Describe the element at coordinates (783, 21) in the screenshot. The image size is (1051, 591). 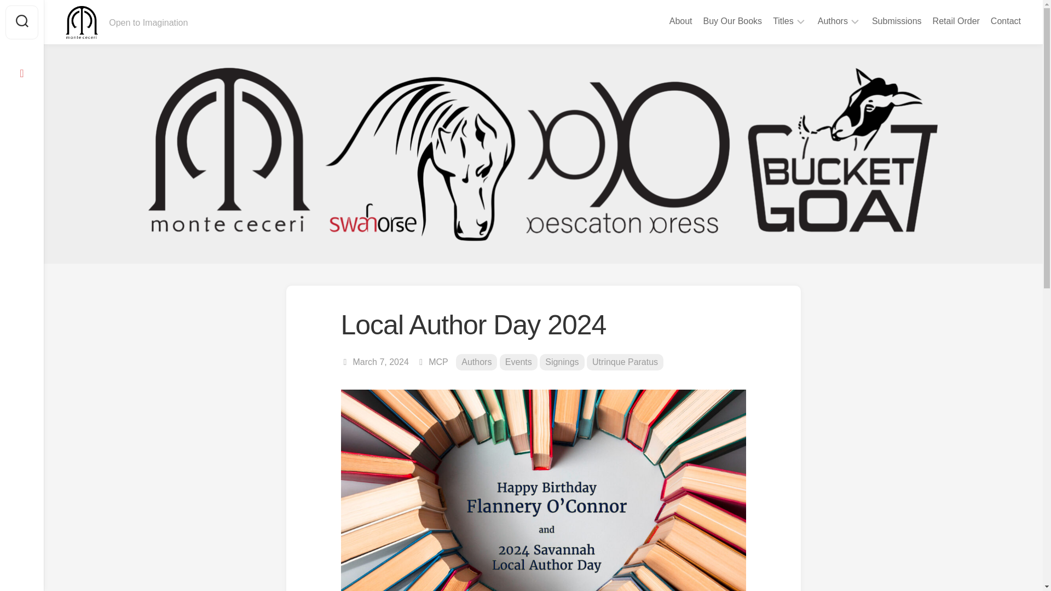
I see `Titles` at that location.